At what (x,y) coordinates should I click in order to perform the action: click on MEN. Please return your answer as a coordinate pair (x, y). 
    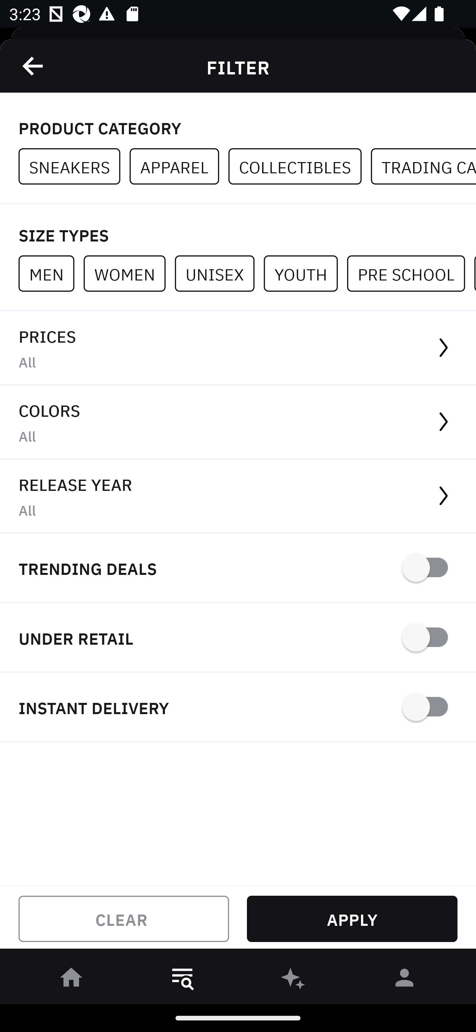
    Looking at the image, I should click on (51, 273).